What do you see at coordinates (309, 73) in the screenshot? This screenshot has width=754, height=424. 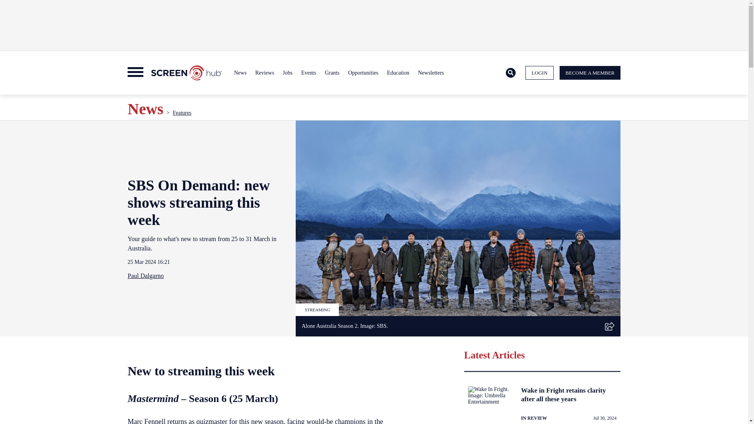 I see `Events` at bounding box center [309, 73].